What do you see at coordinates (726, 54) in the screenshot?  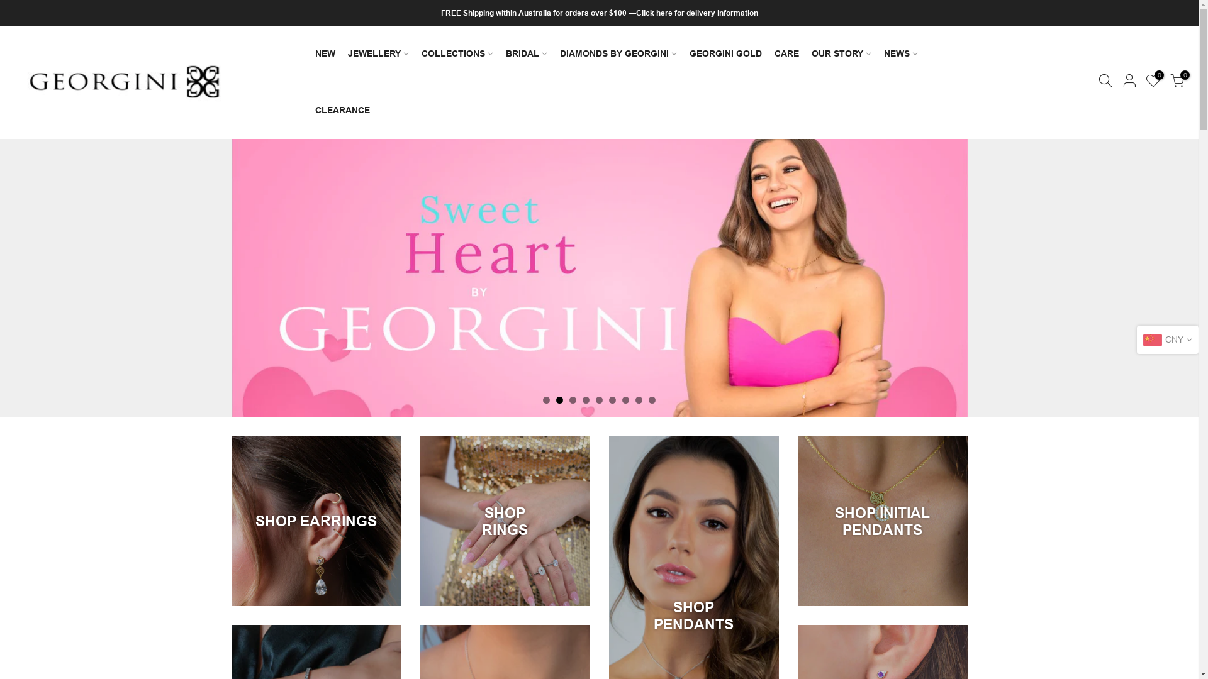 I see `GEORGINI GOLD` at bounding box center [726, 54].